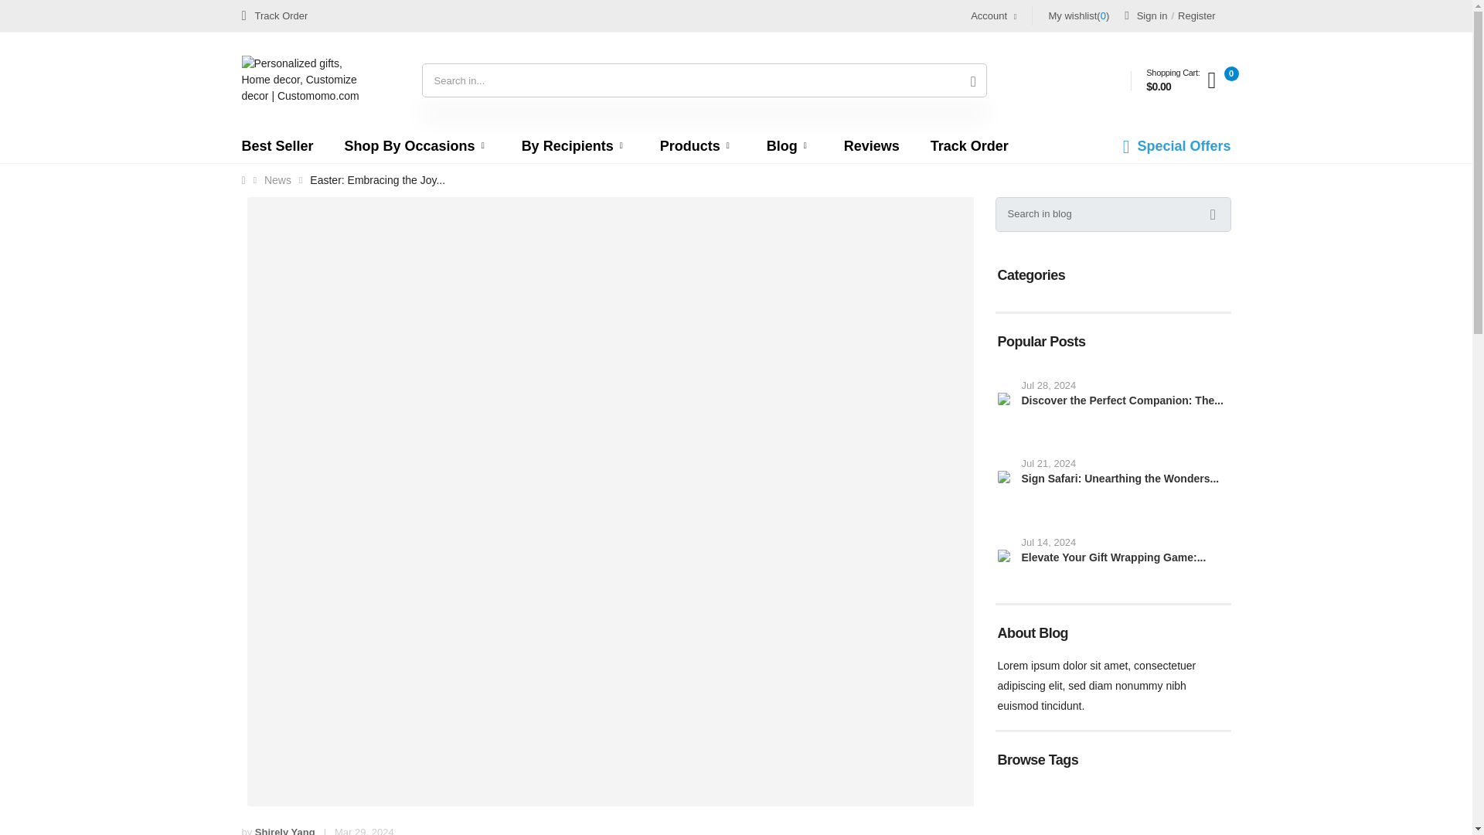 The height and width of the screenshot is (835, 1484). What do you see at coordinates (274, 15) in the screenshot?
I see `Track Order` at bounding box center [274, 15].